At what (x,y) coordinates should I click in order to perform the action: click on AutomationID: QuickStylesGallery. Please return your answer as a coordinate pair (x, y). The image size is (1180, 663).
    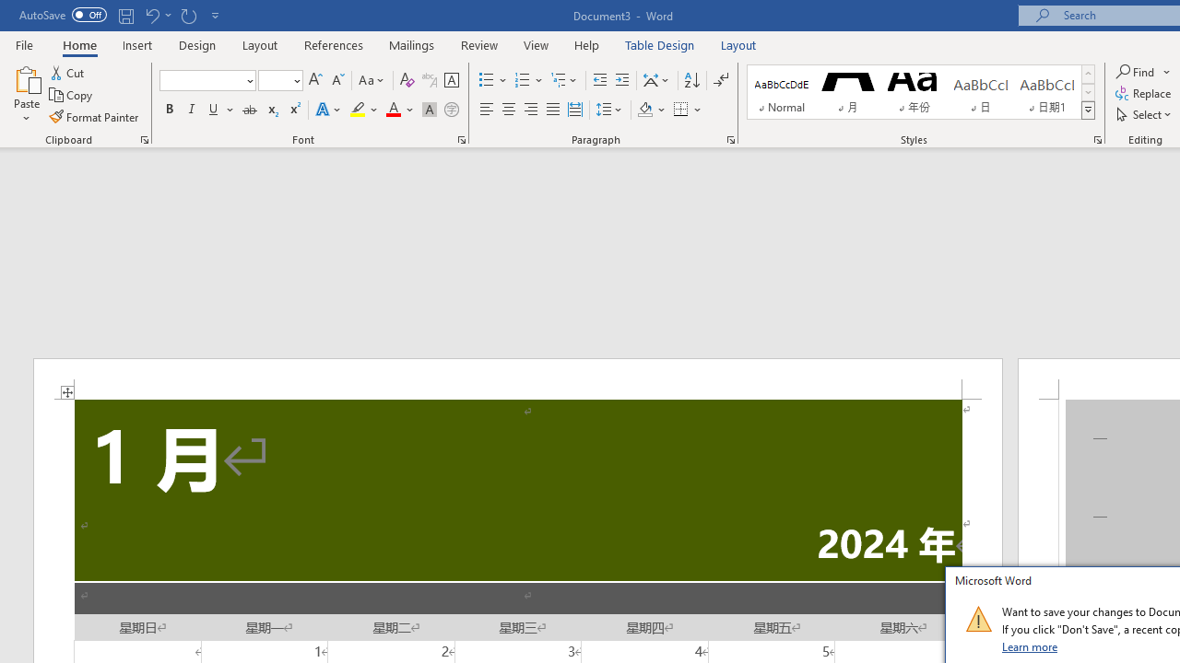
    Looking at the image, I should click on (921, 92).